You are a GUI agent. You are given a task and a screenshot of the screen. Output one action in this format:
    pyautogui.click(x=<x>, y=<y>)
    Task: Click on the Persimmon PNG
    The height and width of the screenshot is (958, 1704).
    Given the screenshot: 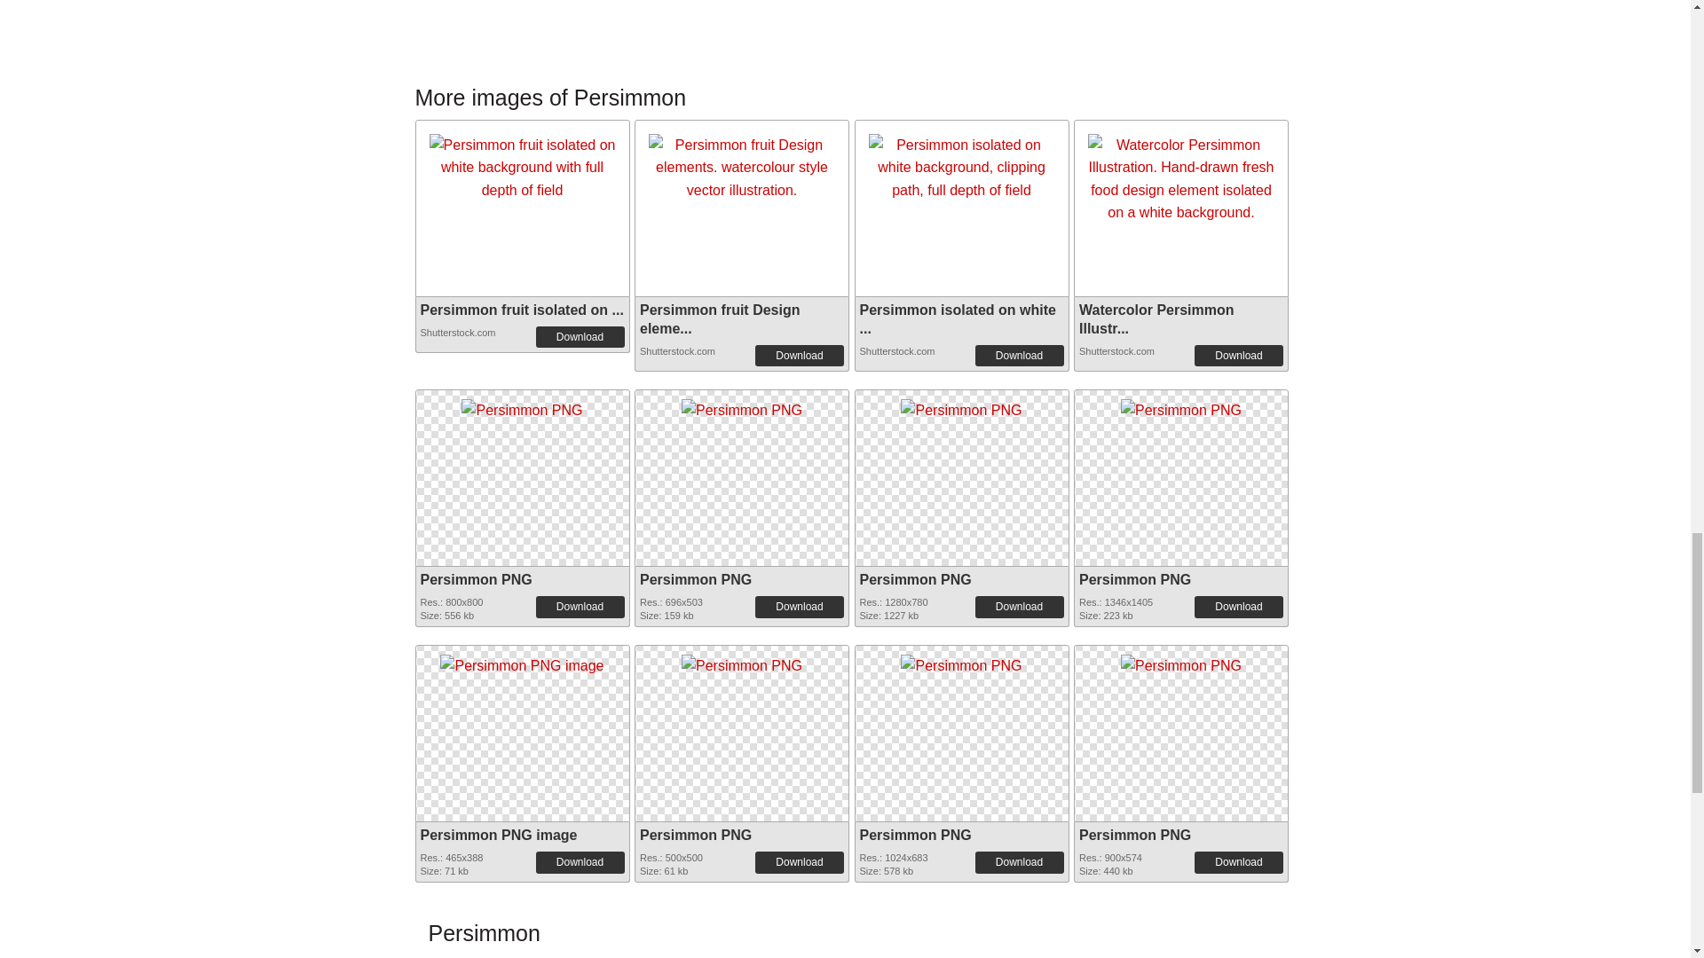 What is the action you would take?
    pyautogui.click(x=696, y=579)
    